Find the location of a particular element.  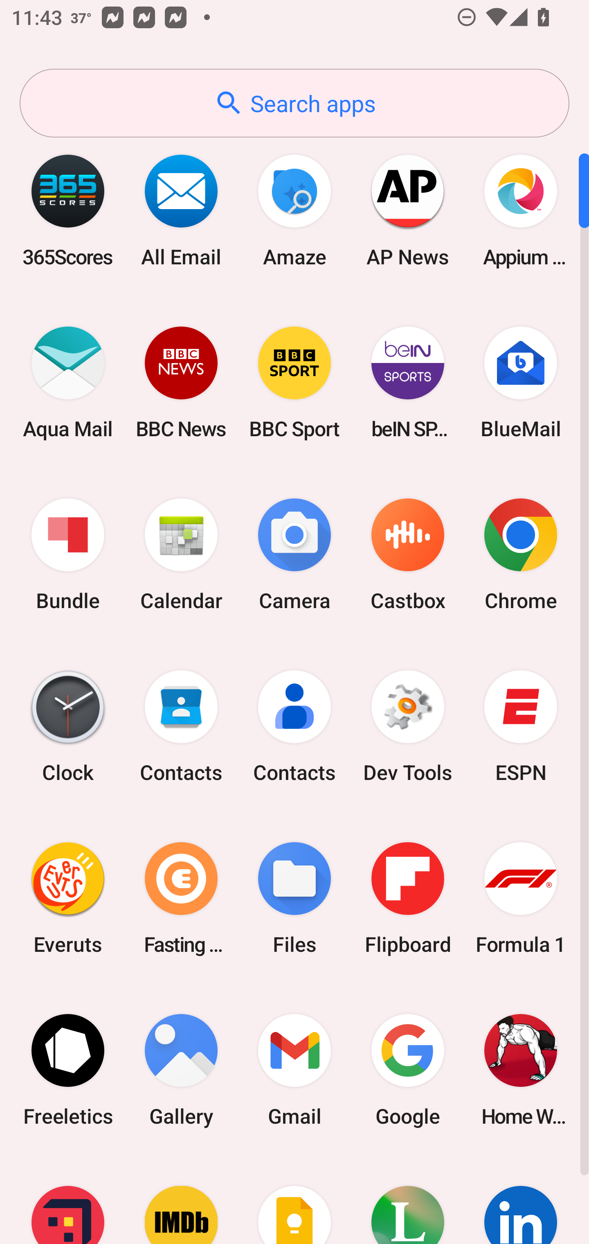

Everuts is located at coordinates (68, 898).